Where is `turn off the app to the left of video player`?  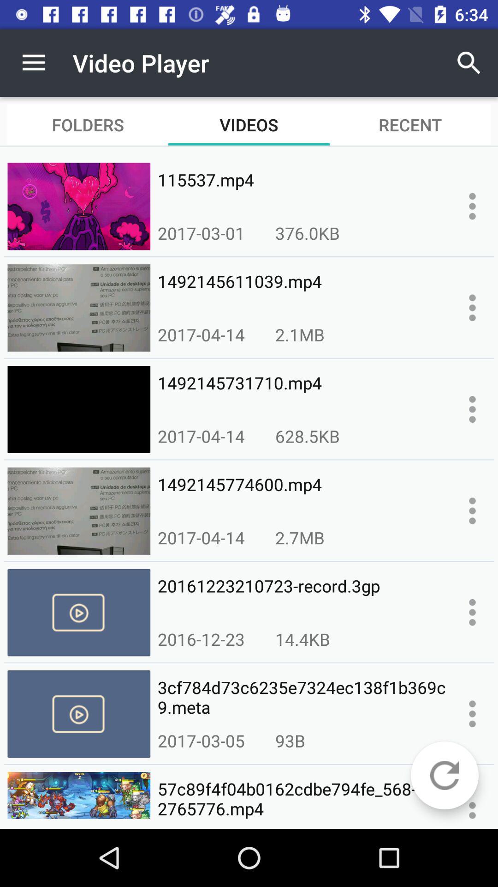 turn off the app to the left of video player is located at coordinates (34, 63).